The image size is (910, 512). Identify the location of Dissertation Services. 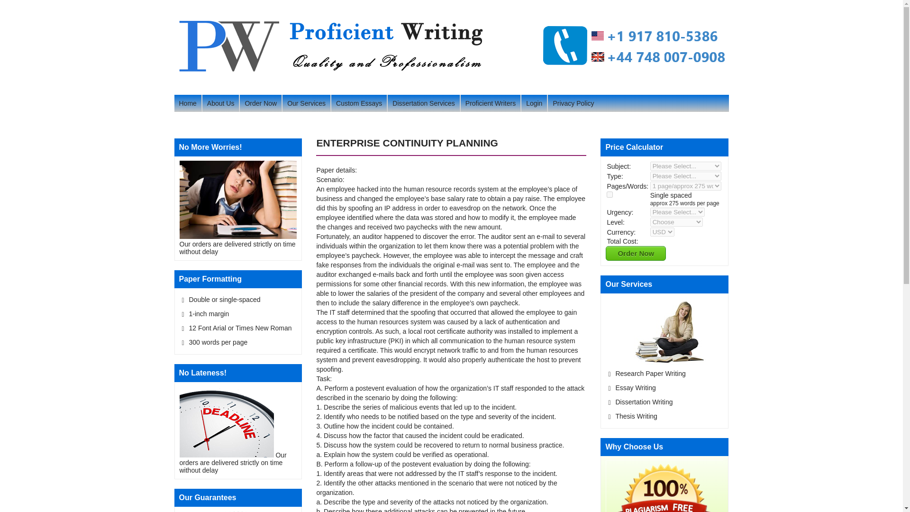
(423, 103).